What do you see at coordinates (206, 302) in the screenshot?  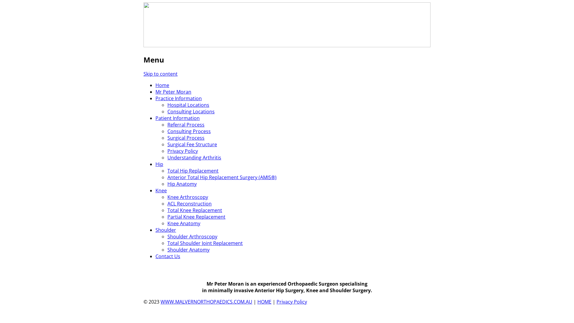 I see `WWW.MALVERNORTHOPAEDICS.COM.AU` at bounding box center [206, 302].